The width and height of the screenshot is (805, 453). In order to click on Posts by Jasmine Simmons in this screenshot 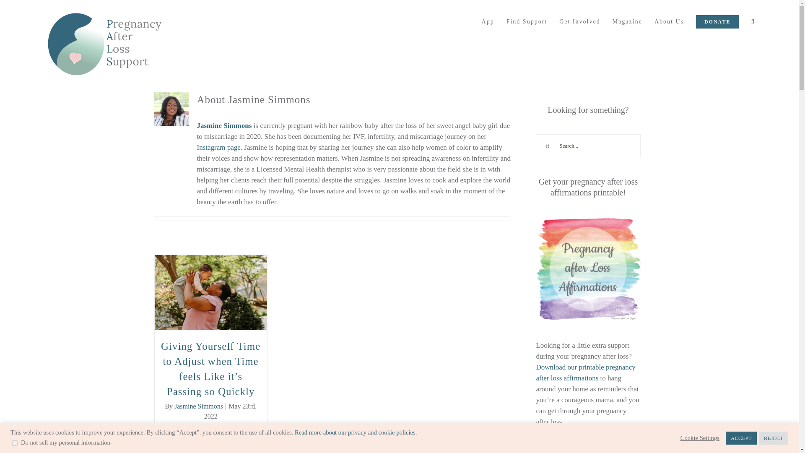, I will do `click(199, 406)`.